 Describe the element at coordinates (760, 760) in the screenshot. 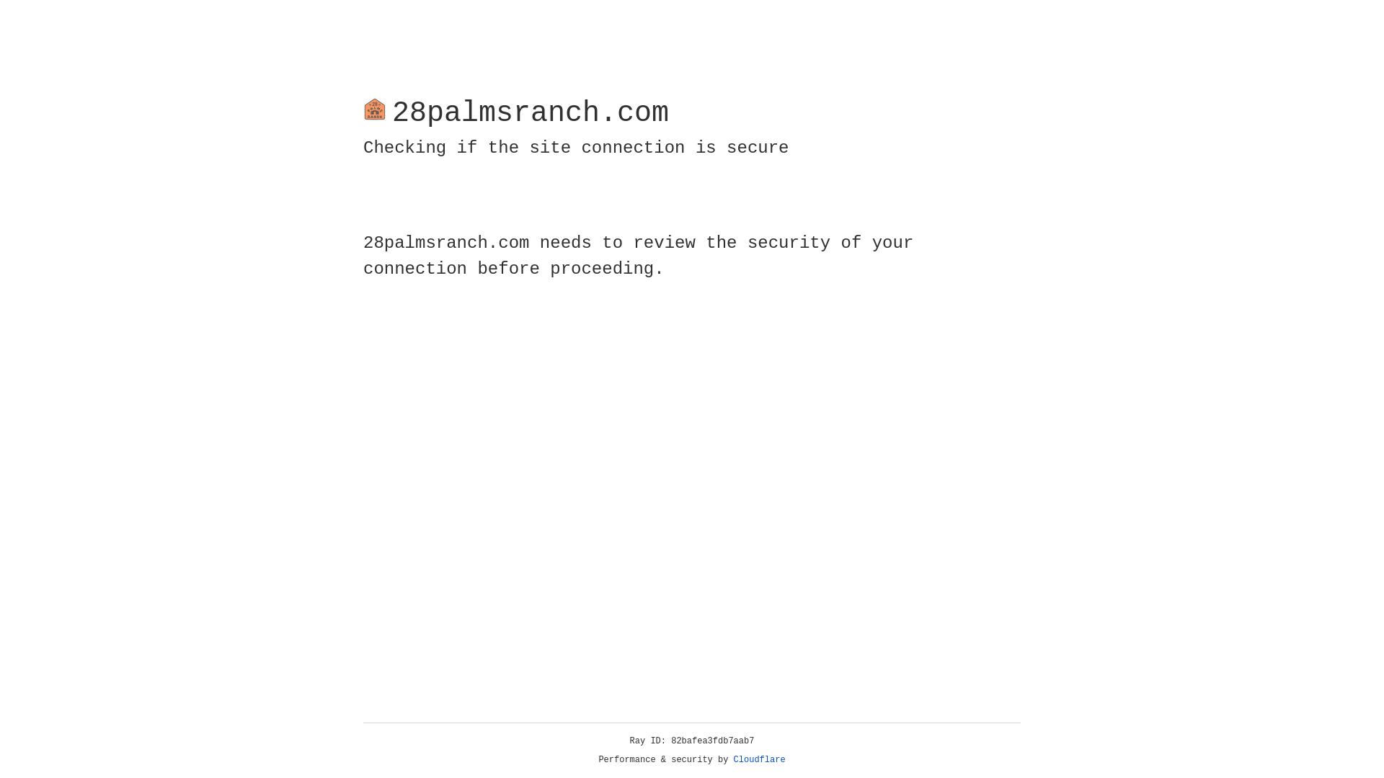

I see `Cloudflare` at that location.